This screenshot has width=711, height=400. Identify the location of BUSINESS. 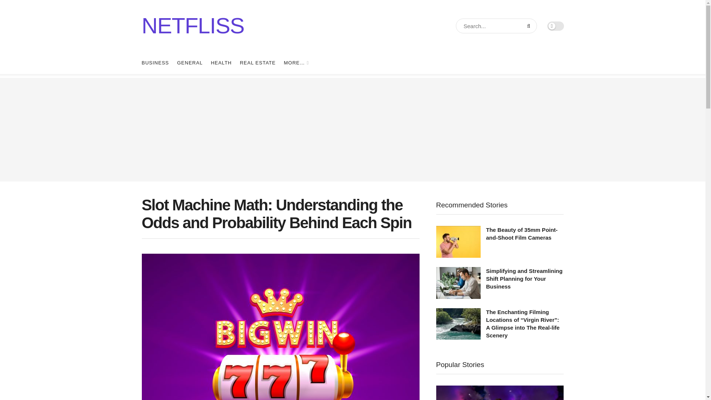
(155, 63).